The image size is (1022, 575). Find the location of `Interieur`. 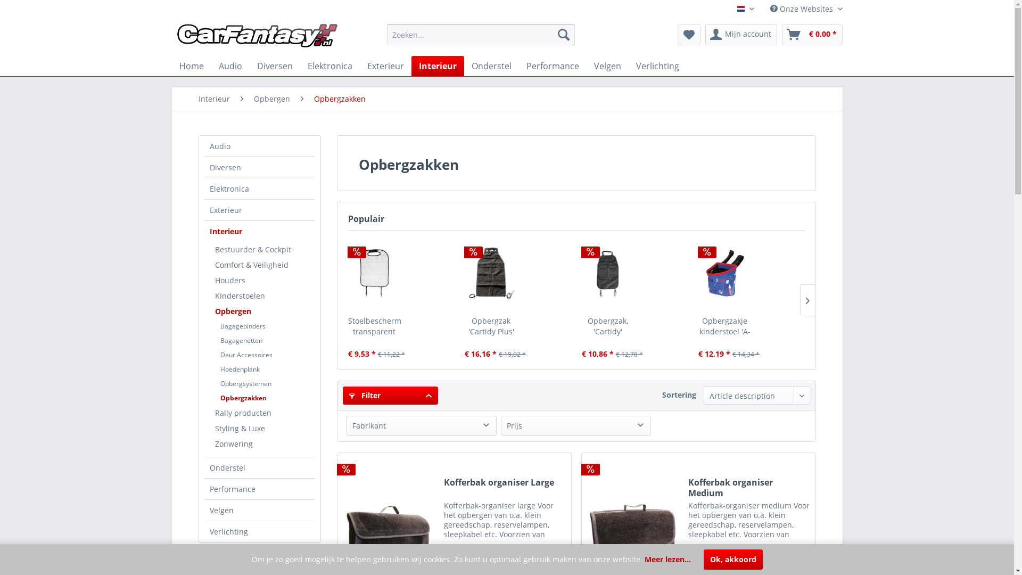

Interieur is located at coordinates (260, 231).